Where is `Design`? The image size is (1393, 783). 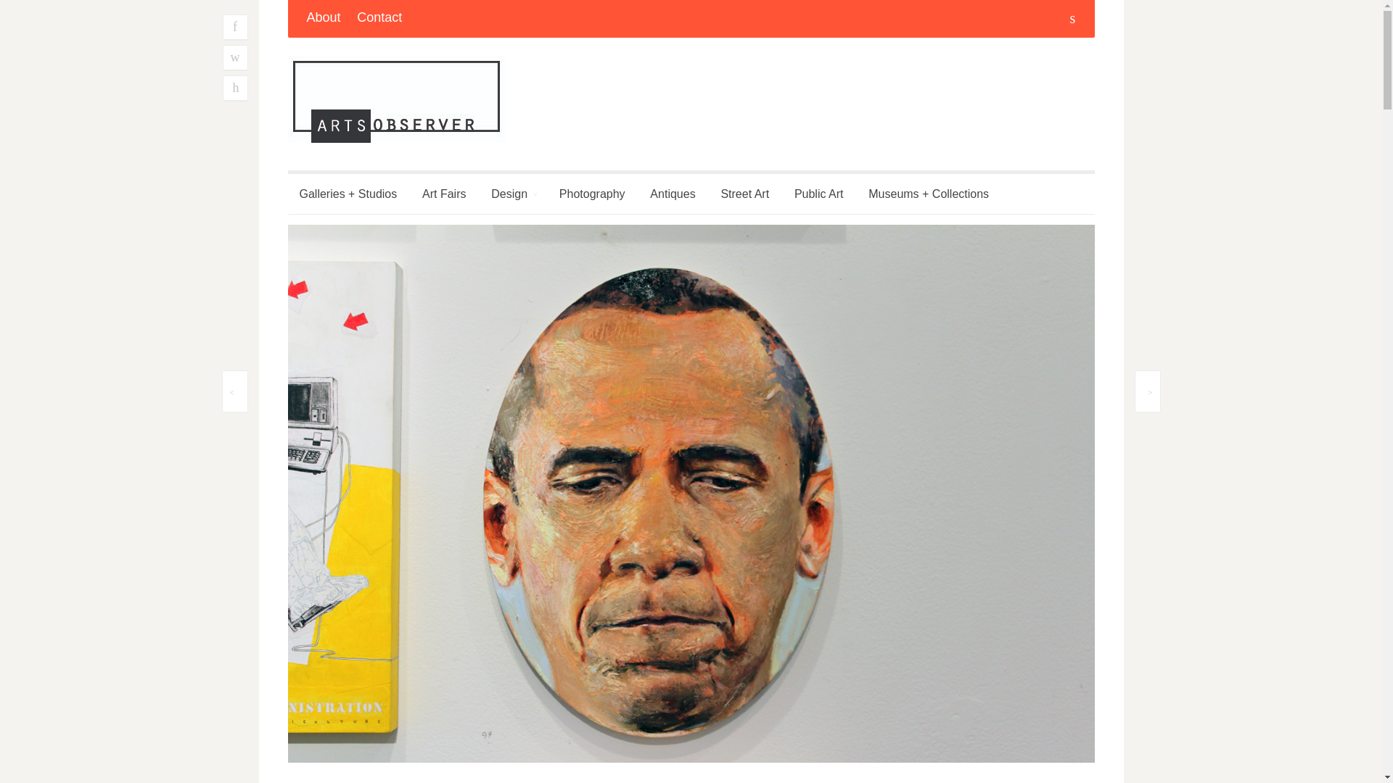
Design is located at coordinates (512, 193).